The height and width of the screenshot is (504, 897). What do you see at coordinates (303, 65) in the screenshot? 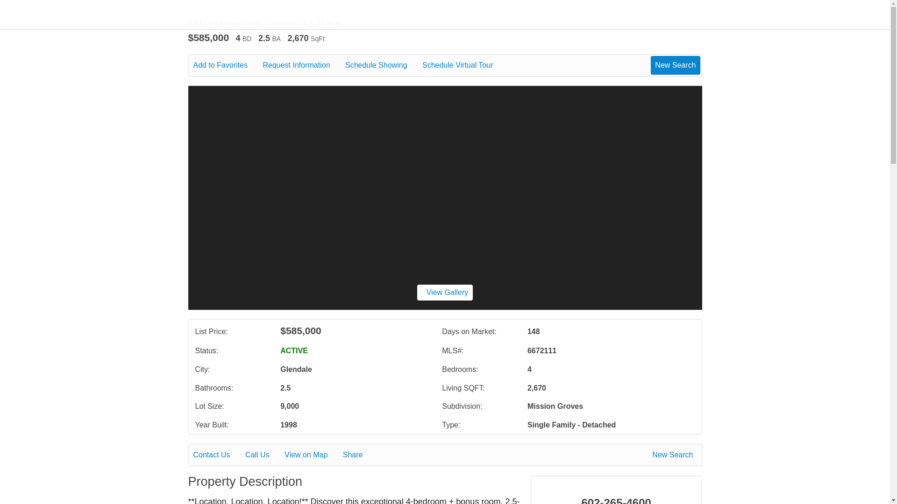
I see `Request Information` at bounding box center [303, 65].